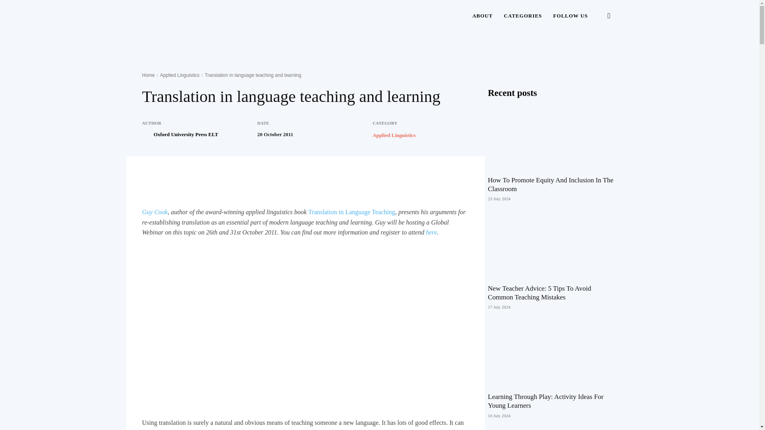  I want to click on Home, so click(148, 75).